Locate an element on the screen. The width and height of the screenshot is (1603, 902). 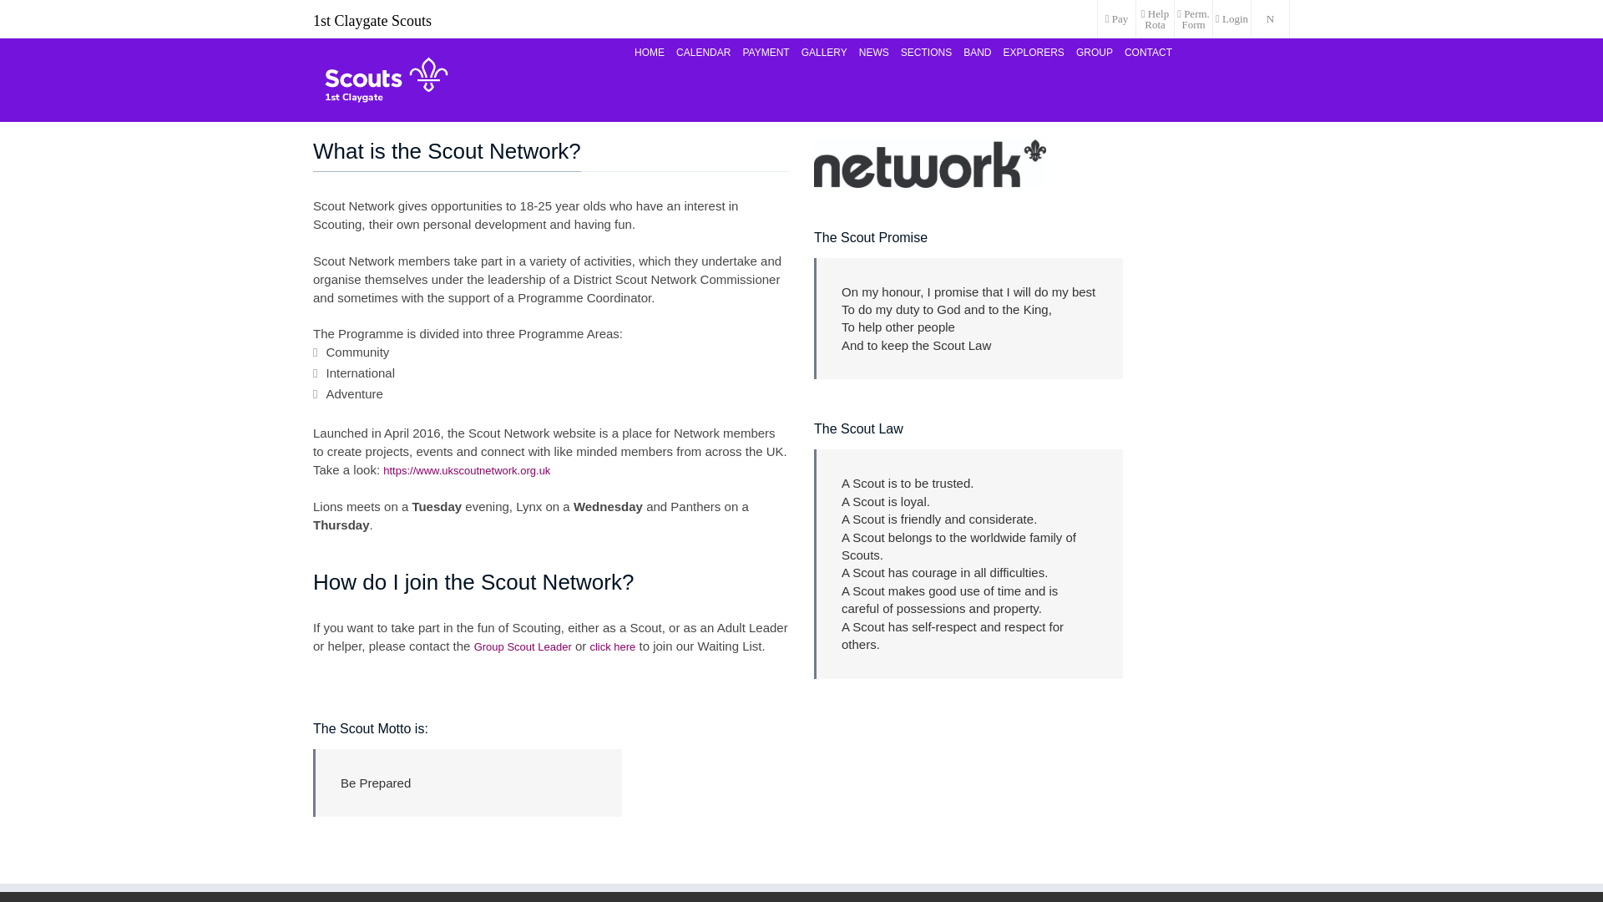
BAND is located at coordinates (977, 52).